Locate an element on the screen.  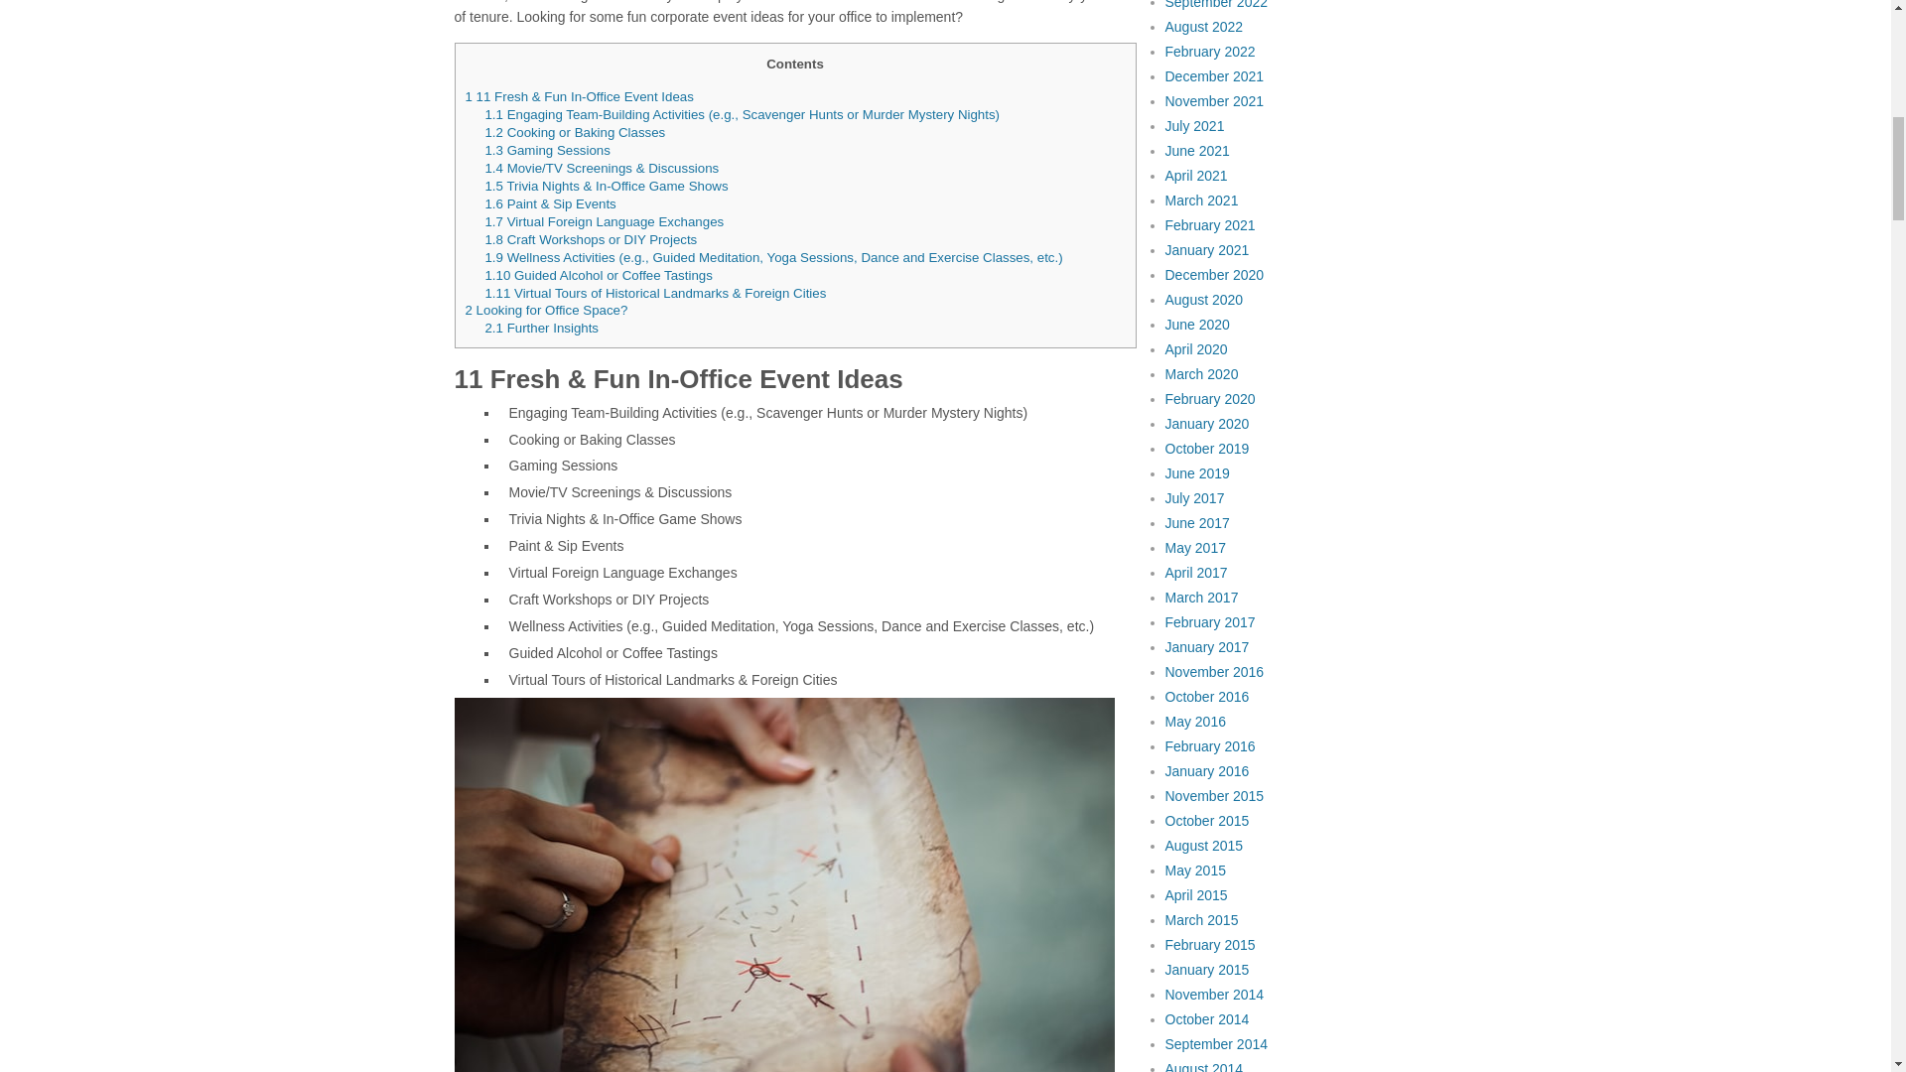
1.7 Virtual Foreign Language Exchanges is located at coordinates (604, 222).